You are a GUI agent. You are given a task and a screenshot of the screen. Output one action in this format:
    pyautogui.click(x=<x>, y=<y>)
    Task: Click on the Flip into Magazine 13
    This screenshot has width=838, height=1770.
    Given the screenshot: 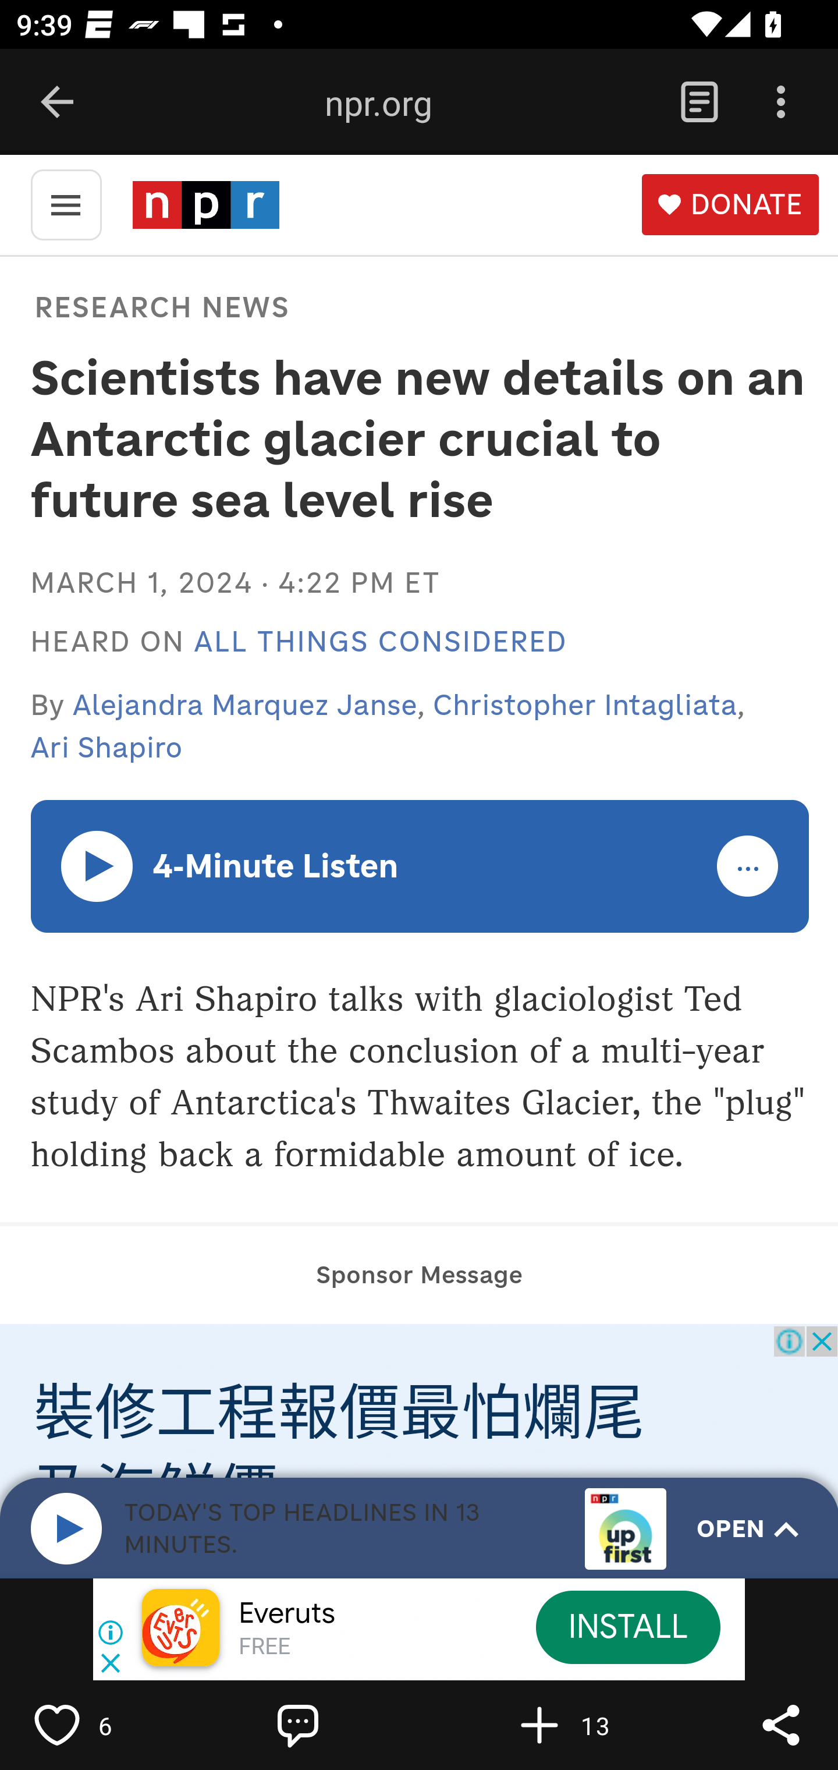 What is the action you would take?
    pyautogui.click(x=588, y=1725)
    